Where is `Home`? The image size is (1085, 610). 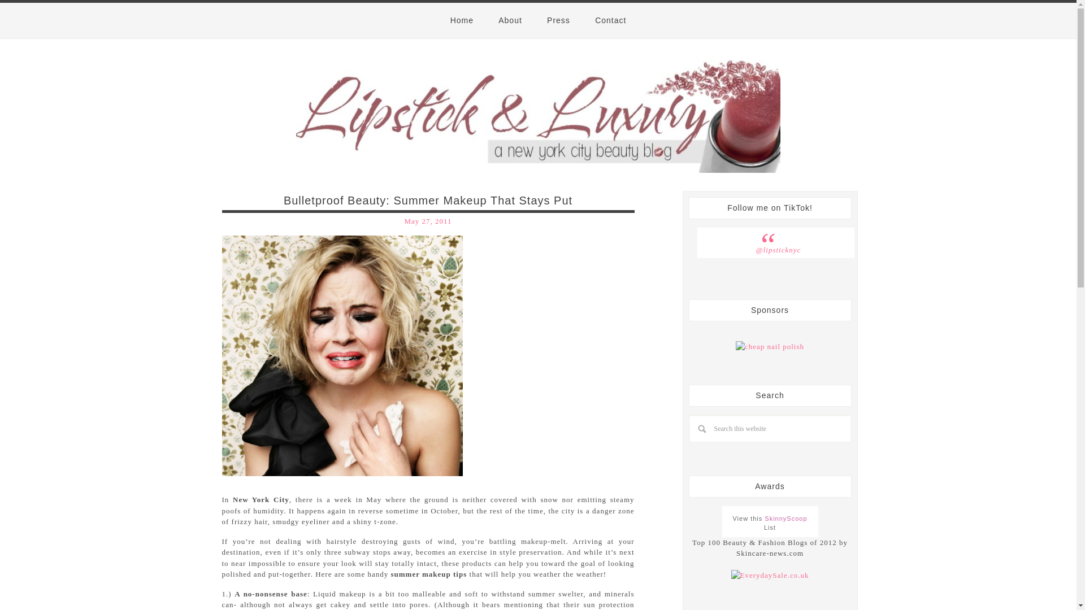 Home is located at coordinates (462, 20).